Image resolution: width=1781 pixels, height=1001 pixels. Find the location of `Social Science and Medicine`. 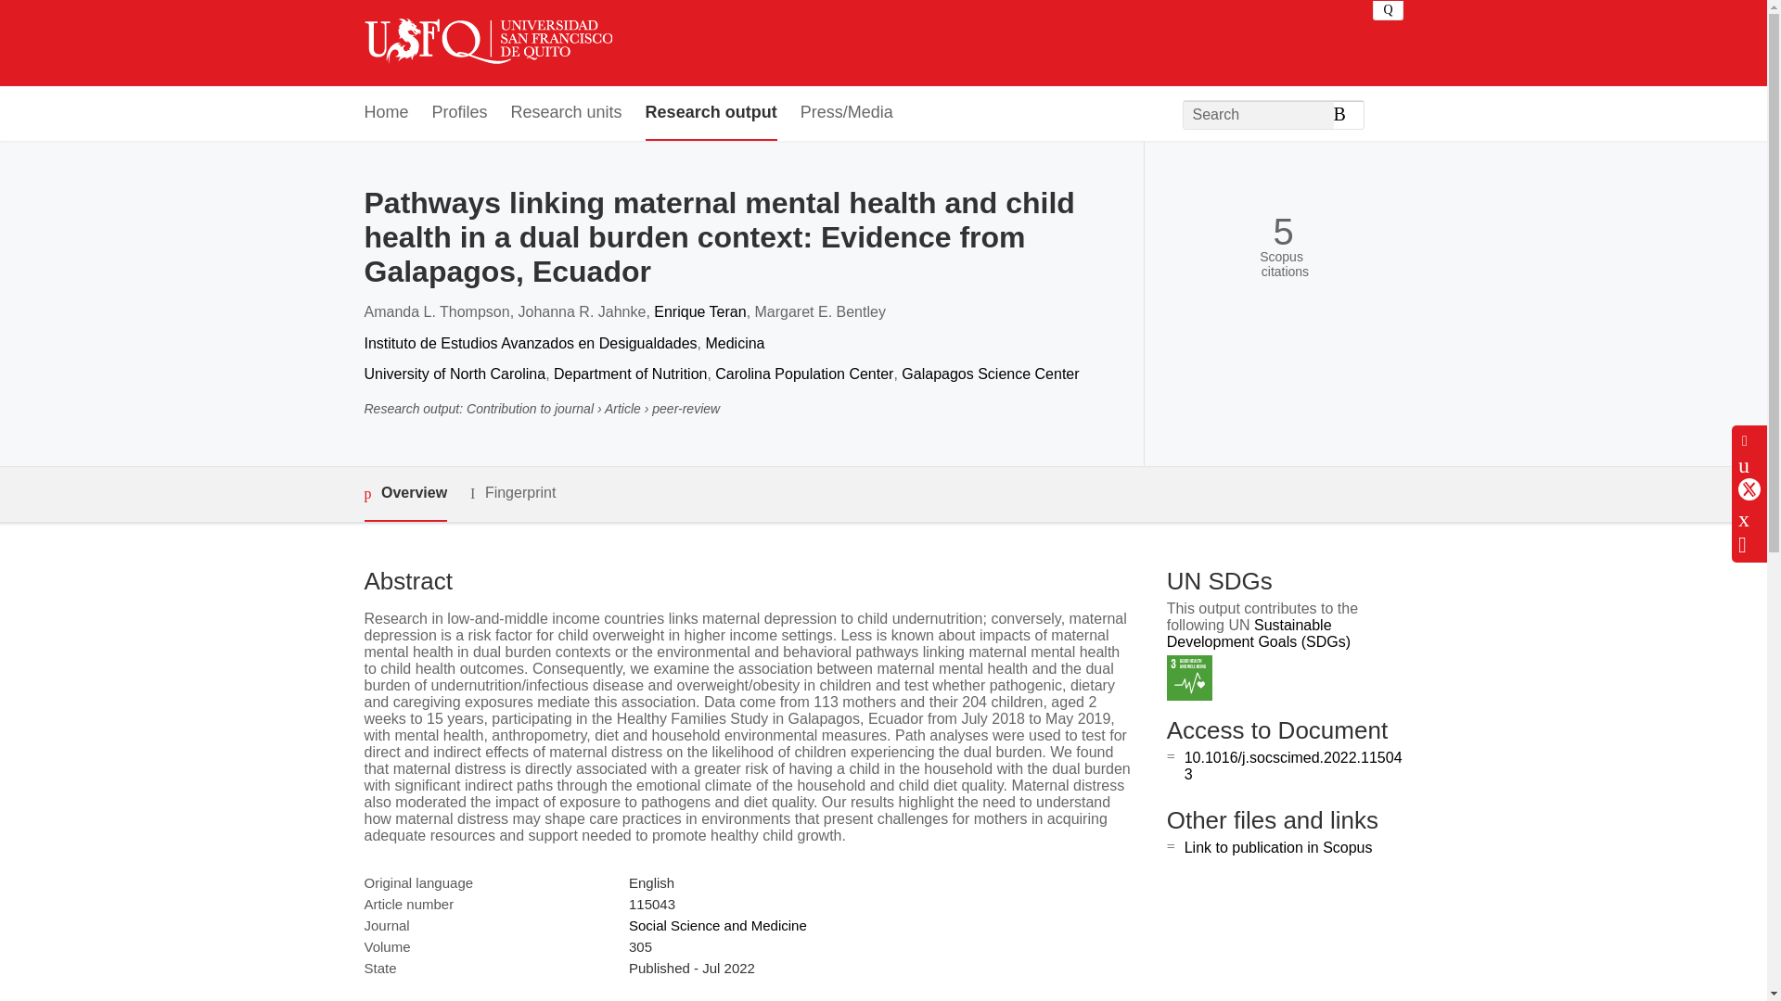

Social Science and Medicine is located at coordinates (717, 925).